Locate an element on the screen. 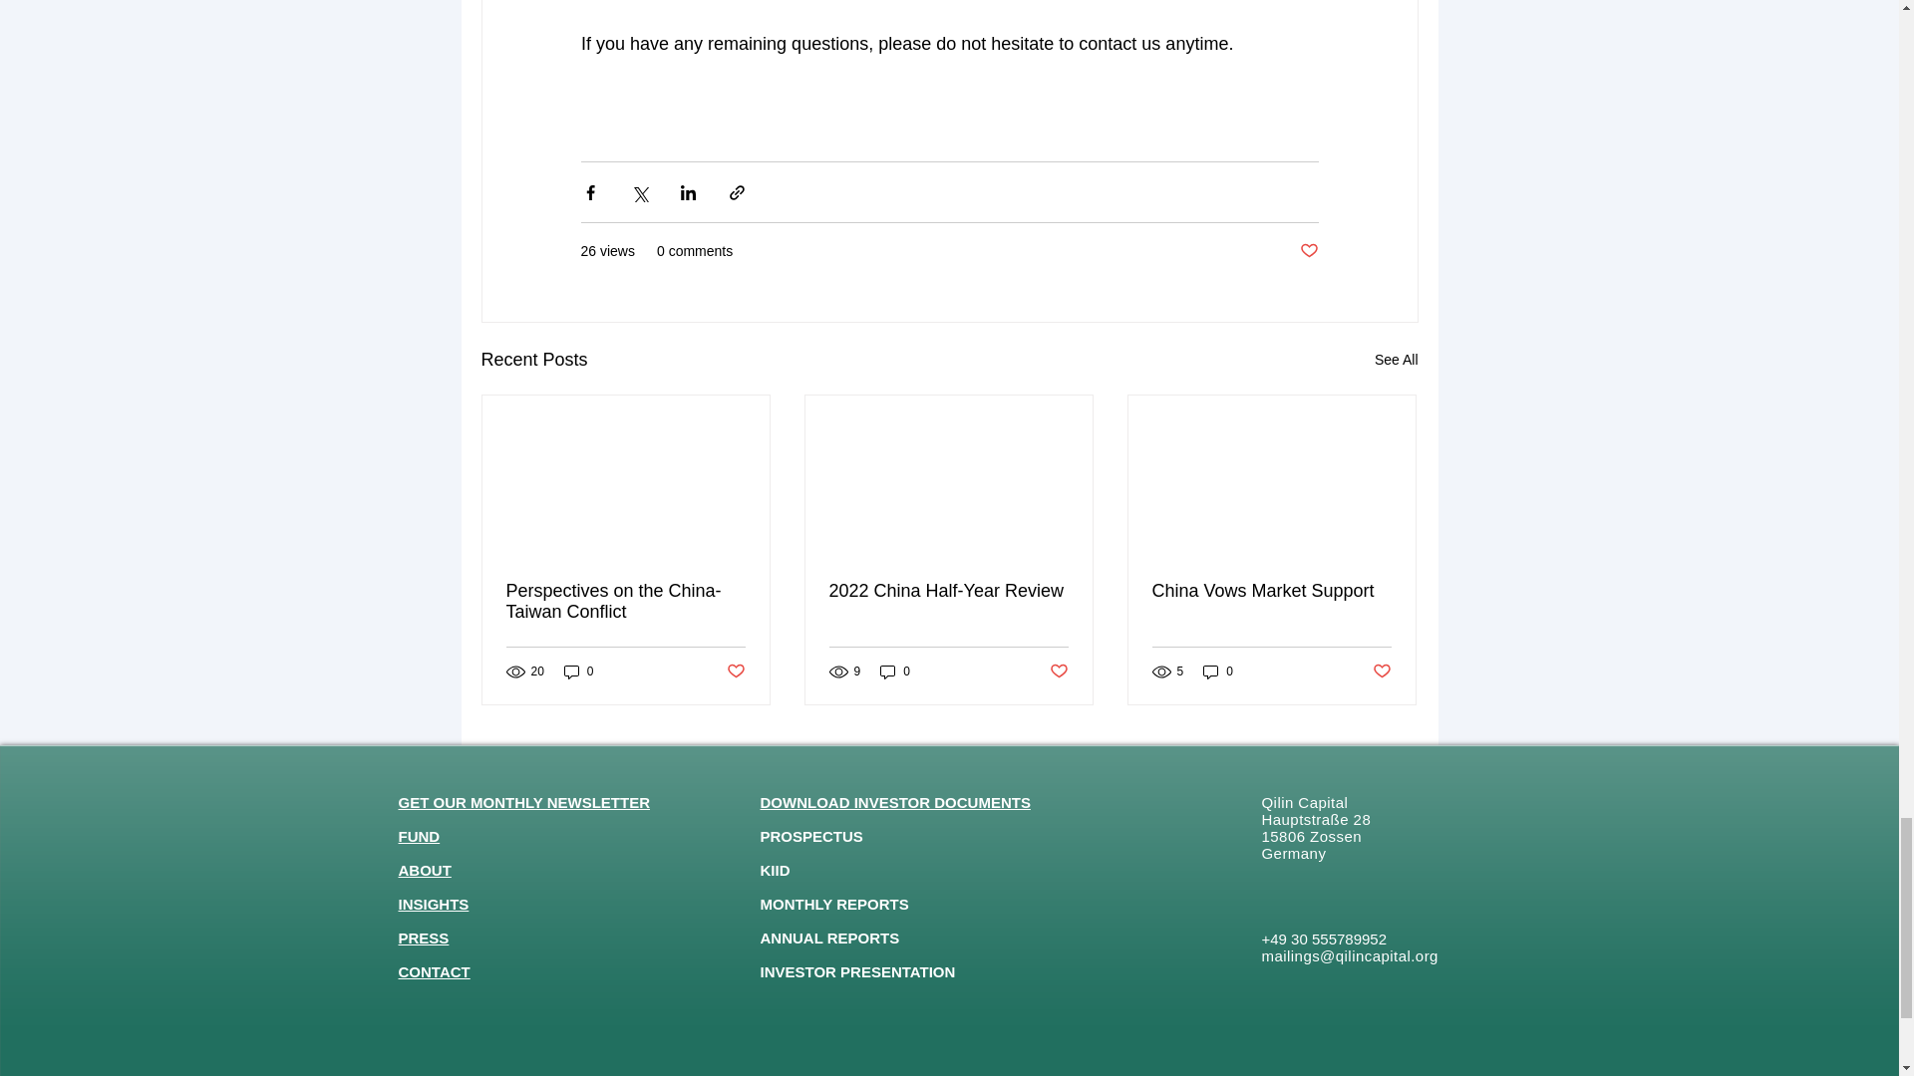  0 is located at coordinates (578, 672).